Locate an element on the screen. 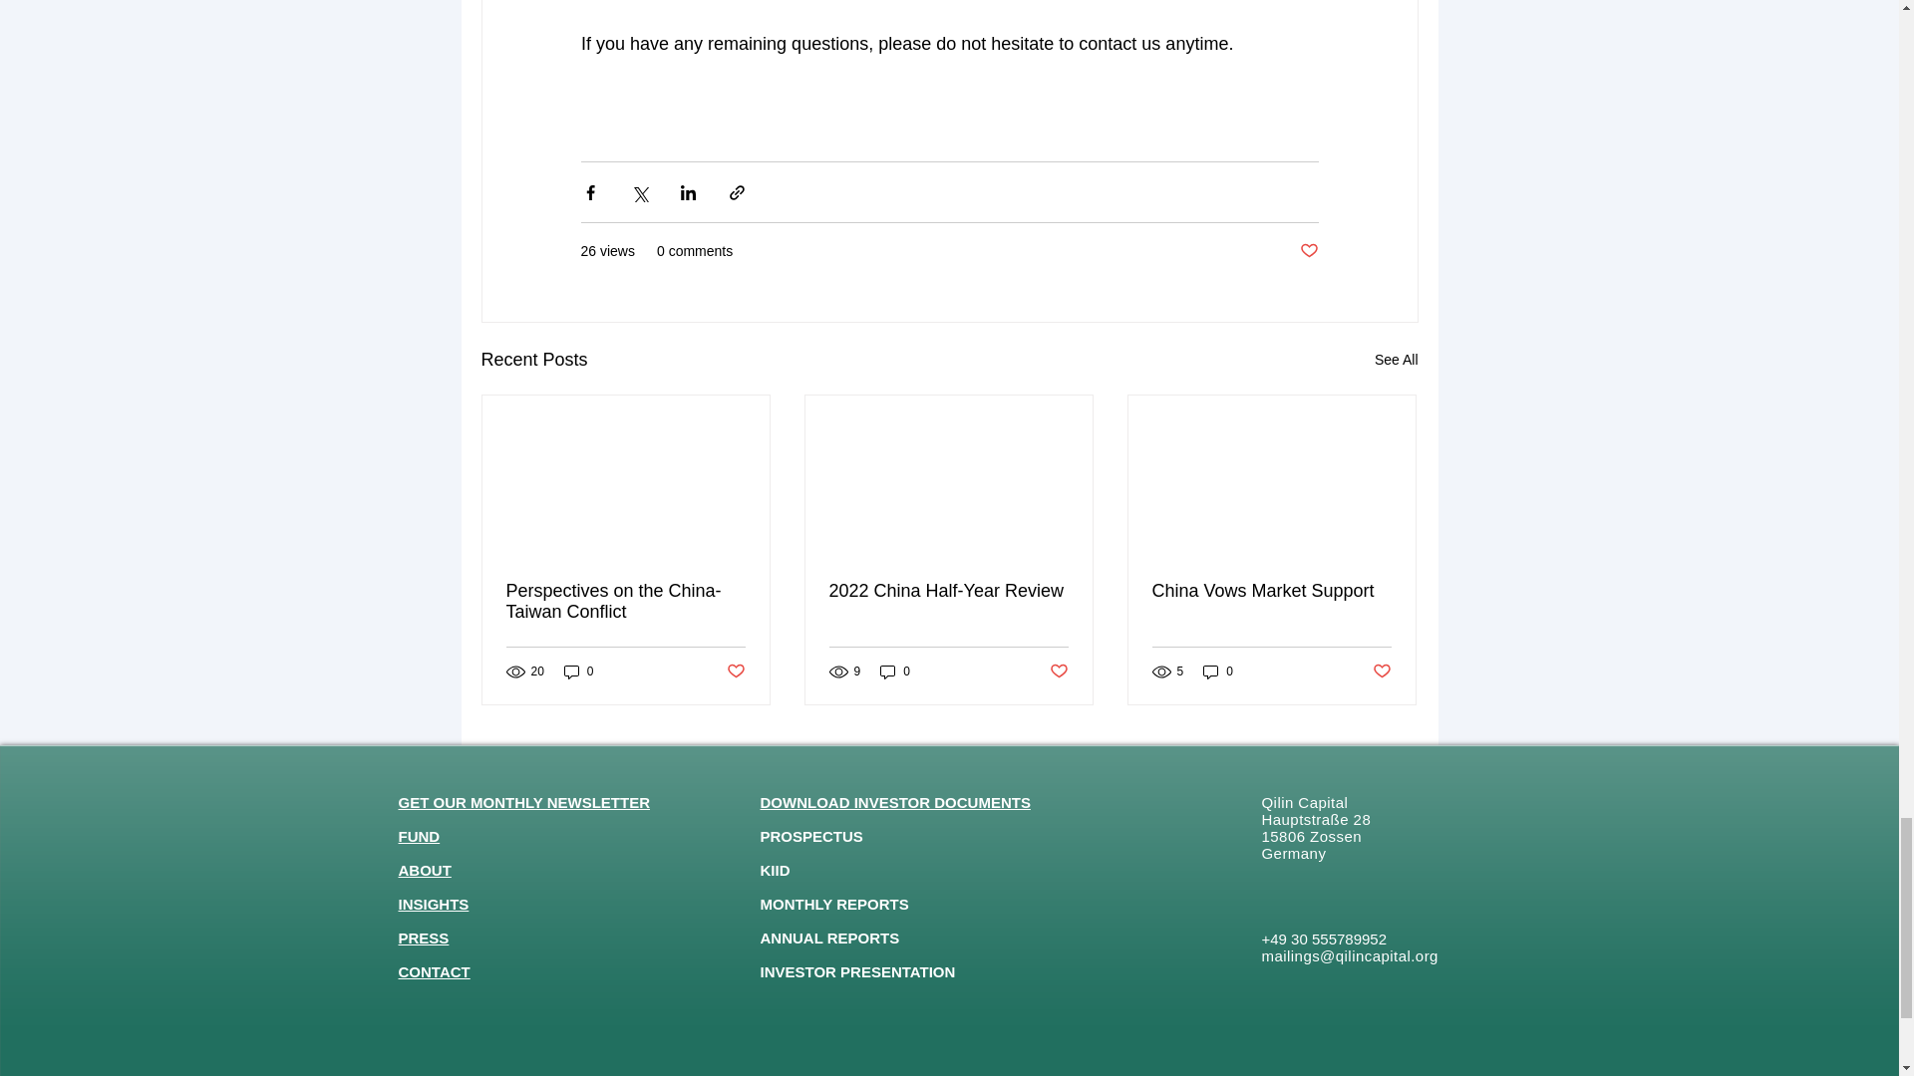  0 is located at coordinates (578, 672).